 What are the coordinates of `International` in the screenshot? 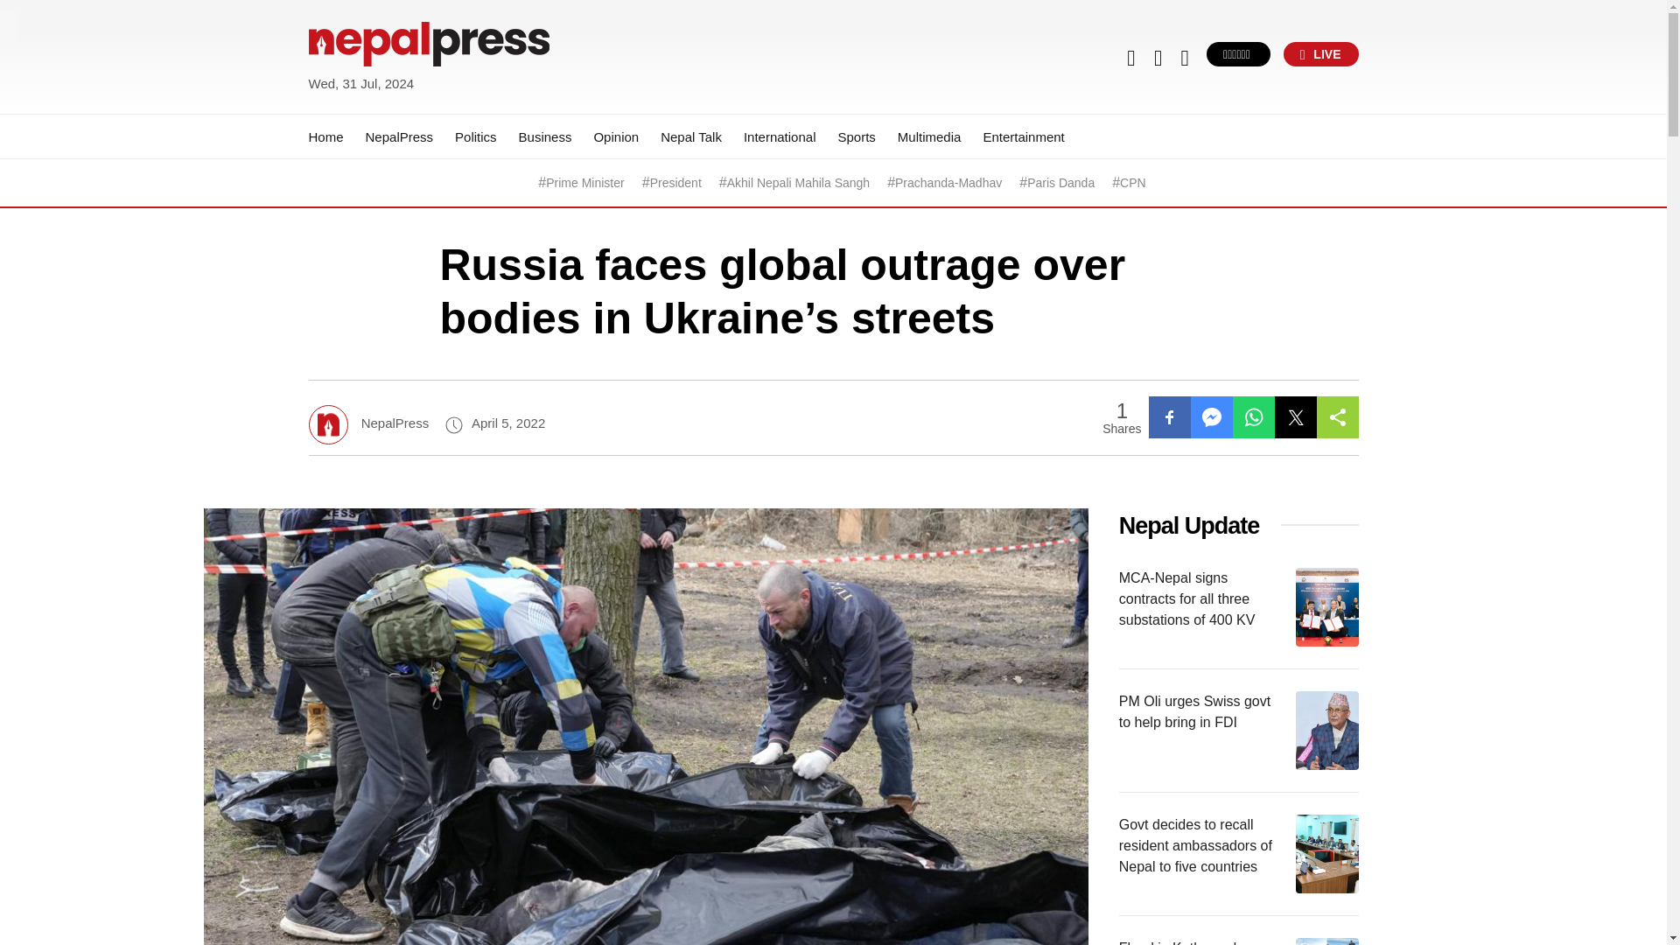 It's located at (780, 136).